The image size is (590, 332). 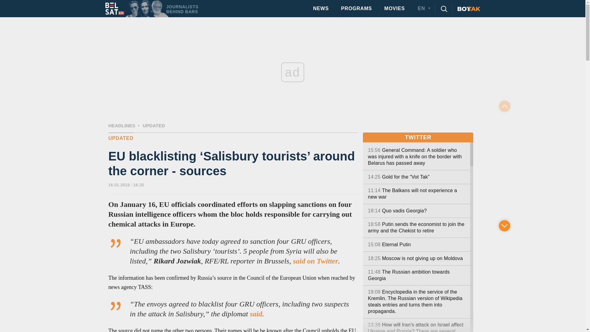 I want to click on MOVIES, so click(x=120, y=140).